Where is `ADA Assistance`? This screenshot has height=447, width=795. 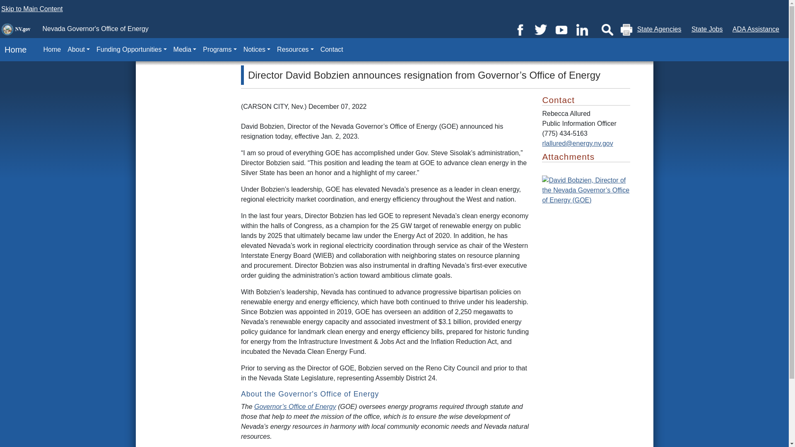 ADA Assistance is located at coordinates (755, 29).